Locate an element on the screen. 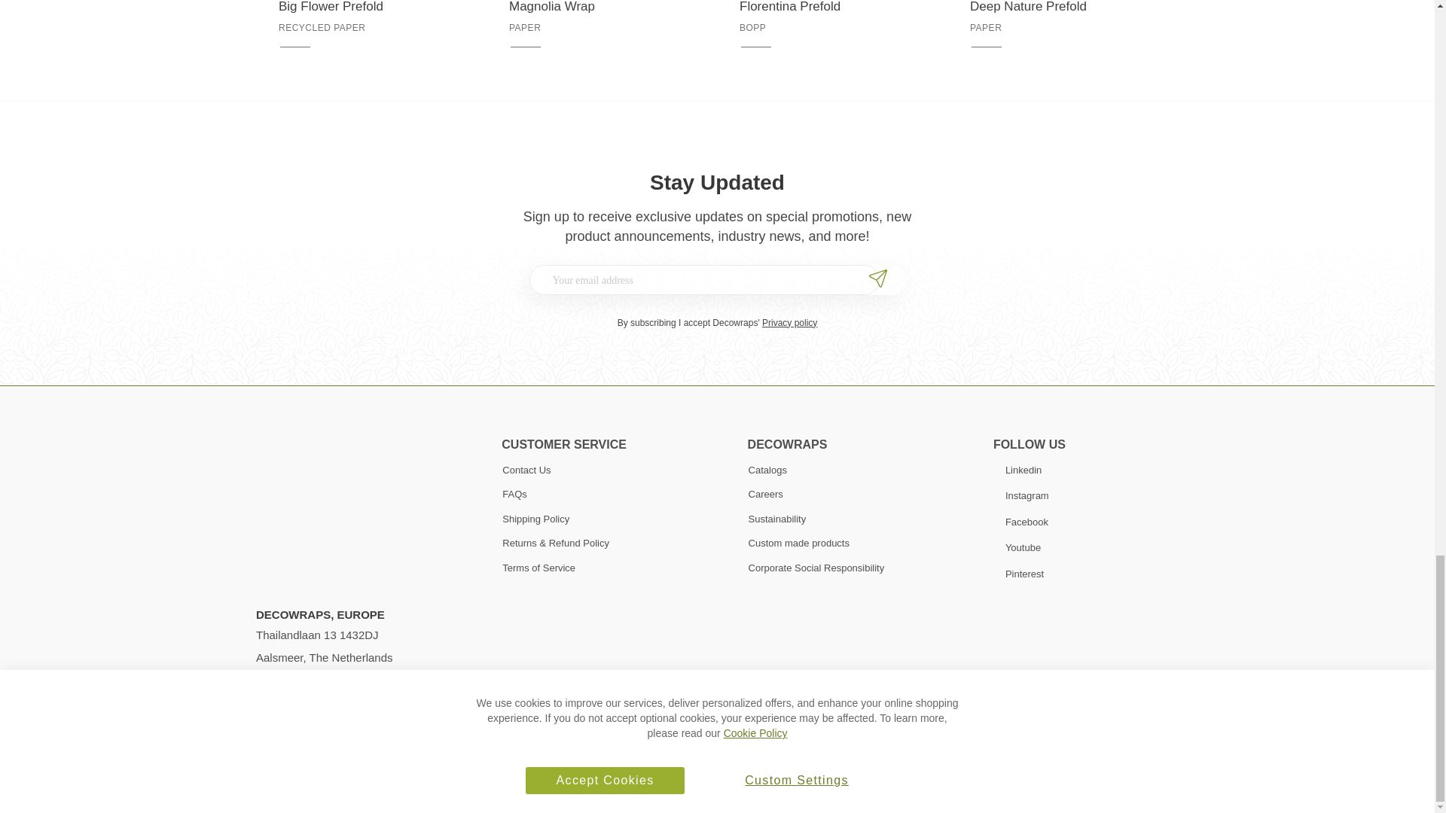 Image resolution: width=1446 pixels, height=813 pixels. Uzer is located at coordinates (725, 768).